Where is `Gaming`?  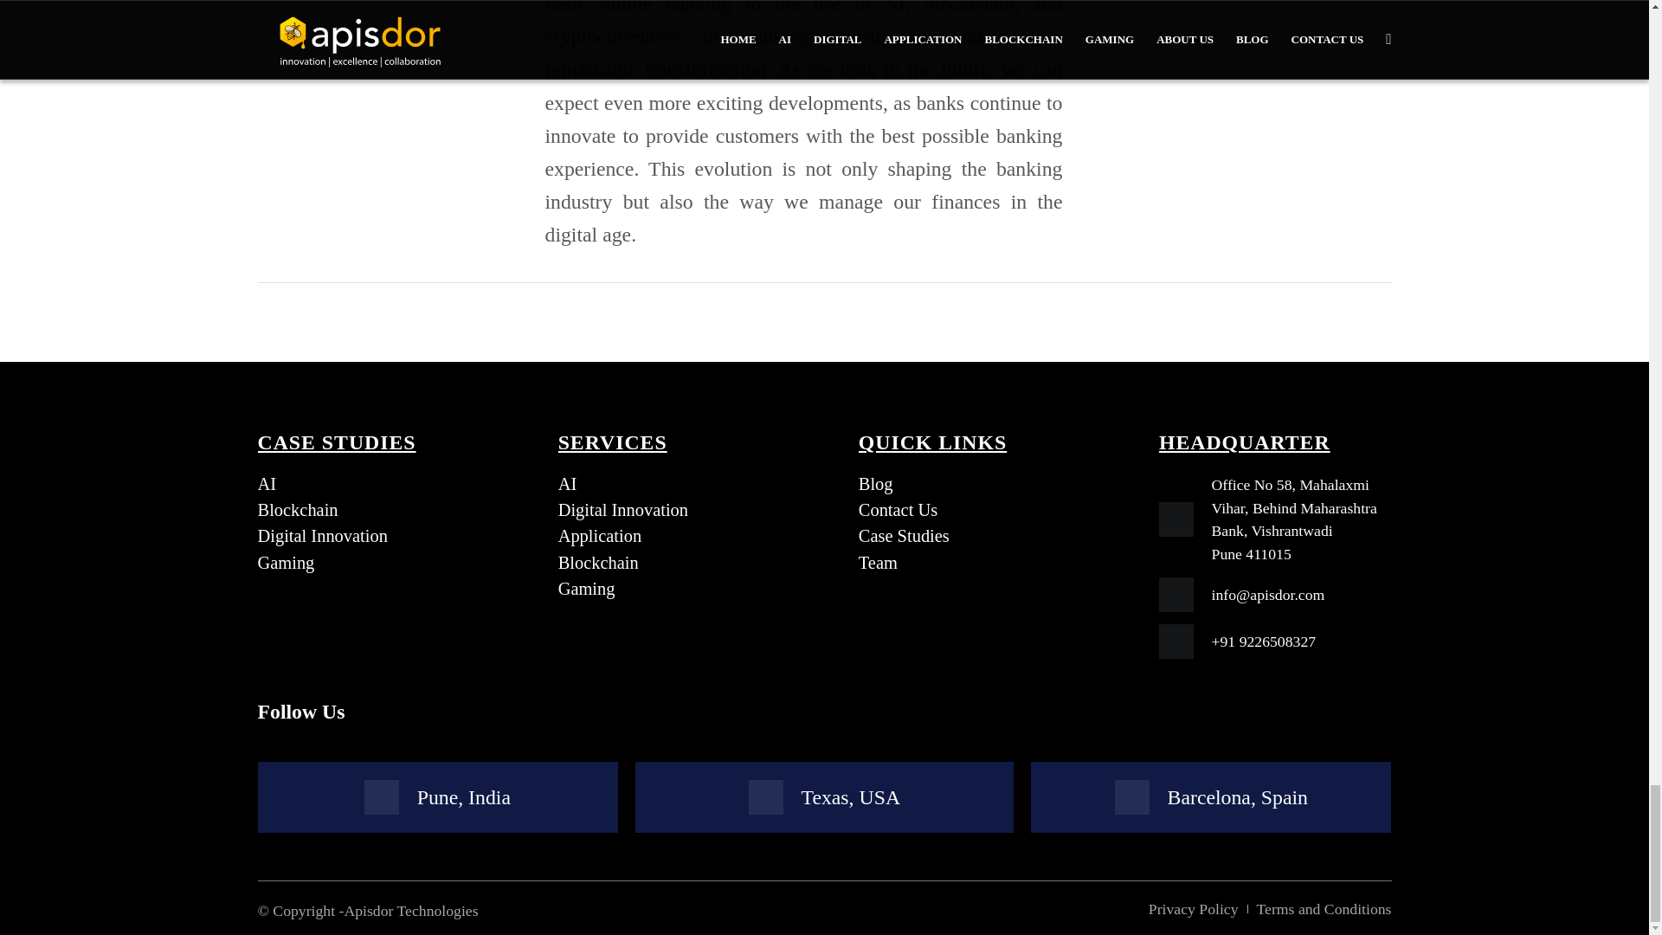 Gaming is located at coordinates (374, 564).